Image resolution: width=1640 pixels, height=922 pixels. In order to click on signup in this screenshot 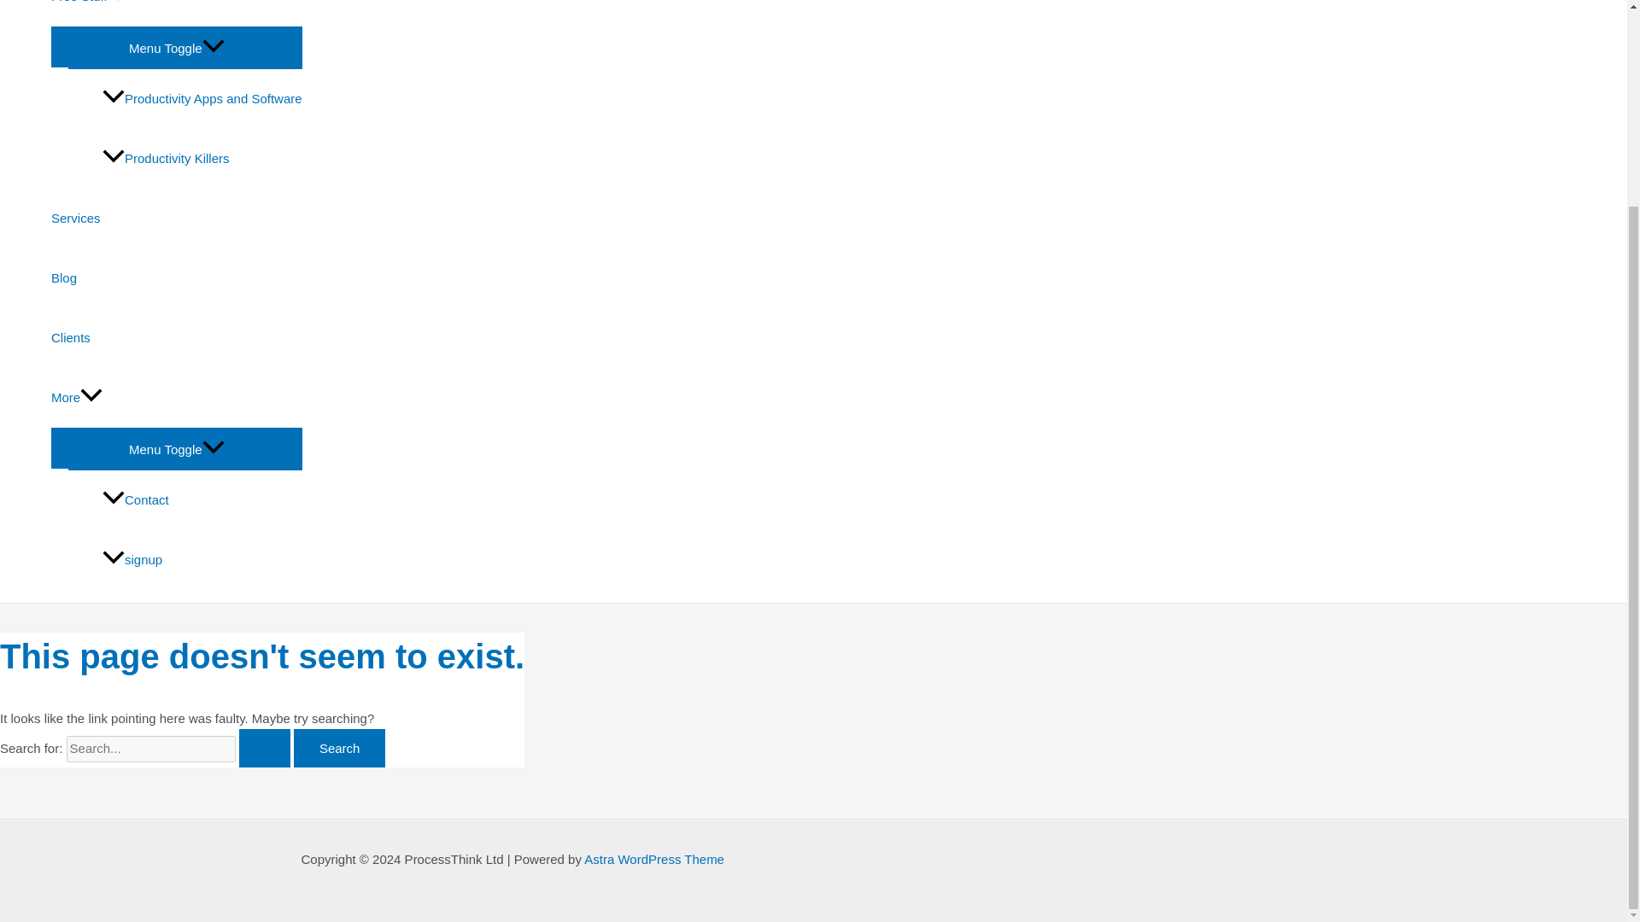, I will do `click(202, 560)`.